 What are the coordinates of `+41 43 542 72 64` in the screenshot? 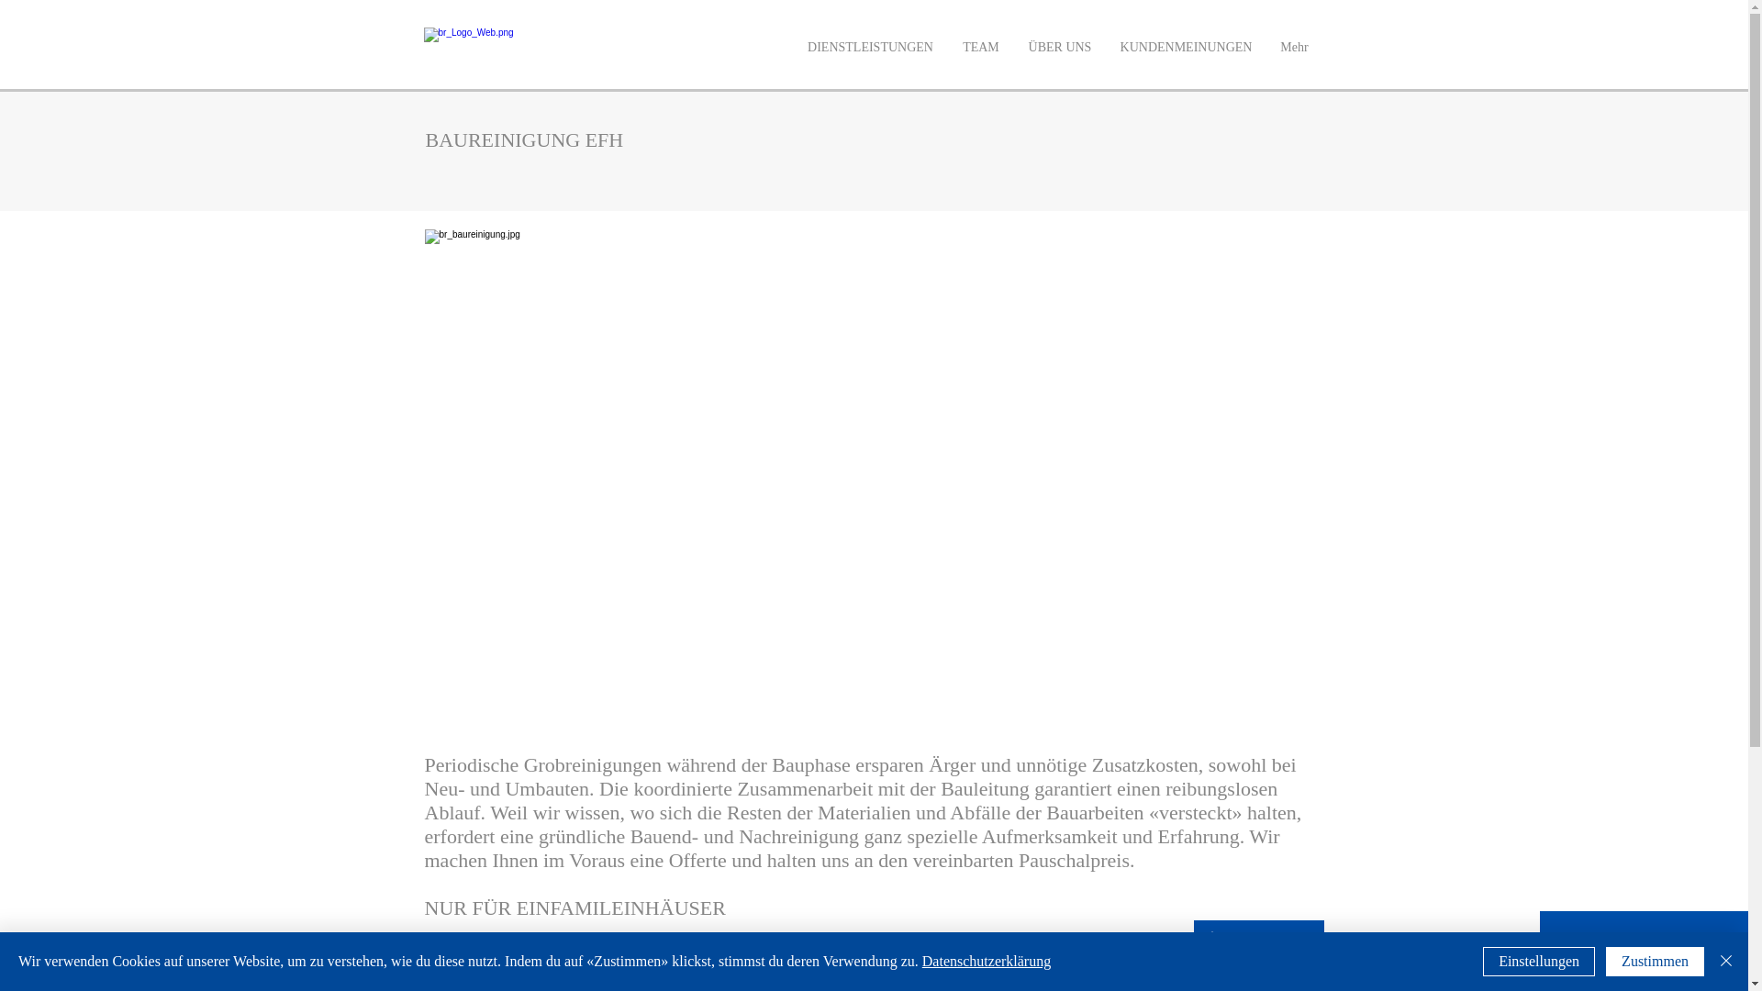 It's located at (1580, 954).